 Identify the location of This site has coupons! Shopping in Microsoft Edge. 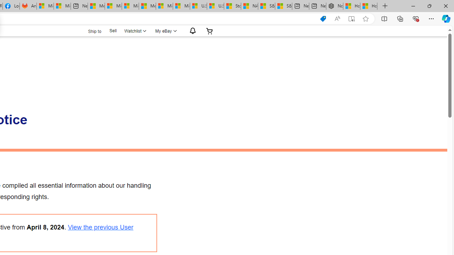
(323, 19).